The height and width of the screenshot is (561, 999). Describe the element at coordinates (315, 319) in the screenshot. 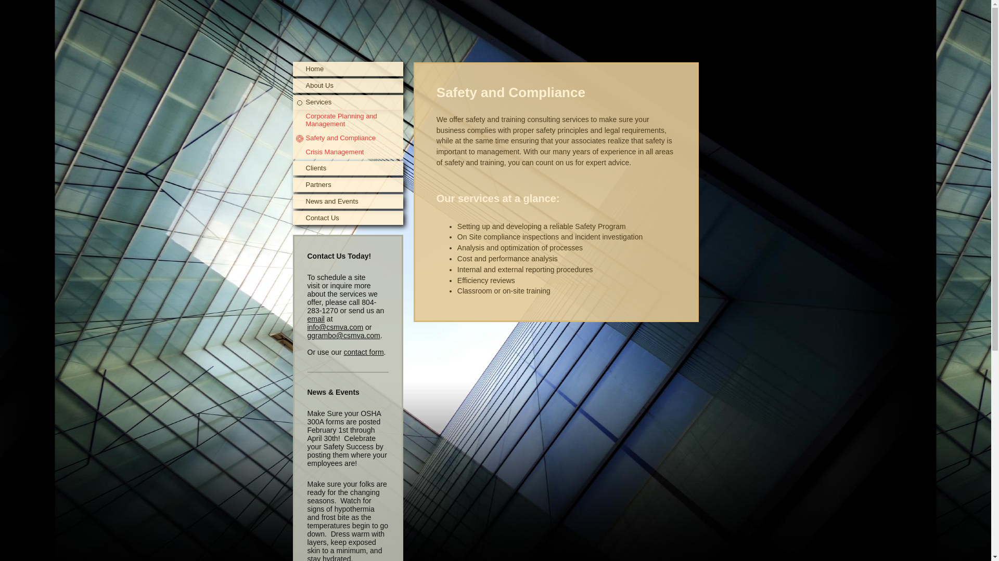

I see `email` at that location.